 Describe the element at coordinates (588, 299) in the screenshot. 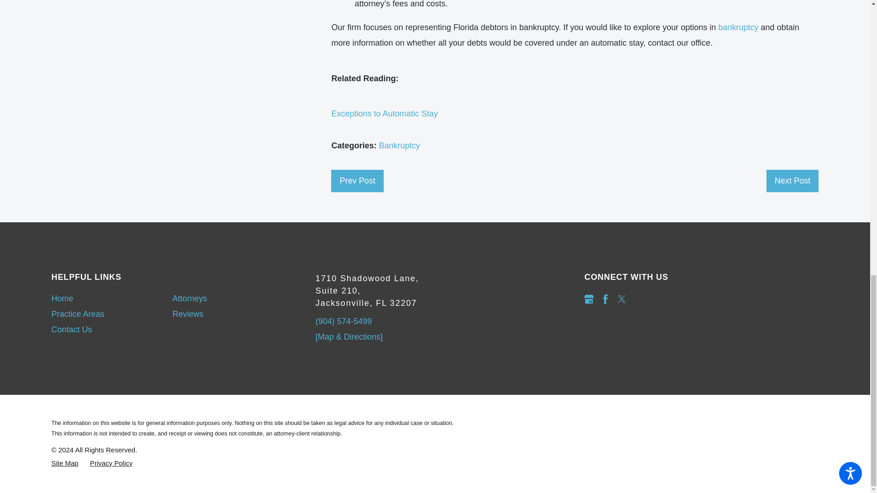

I see `Google Business Profile` at that location.